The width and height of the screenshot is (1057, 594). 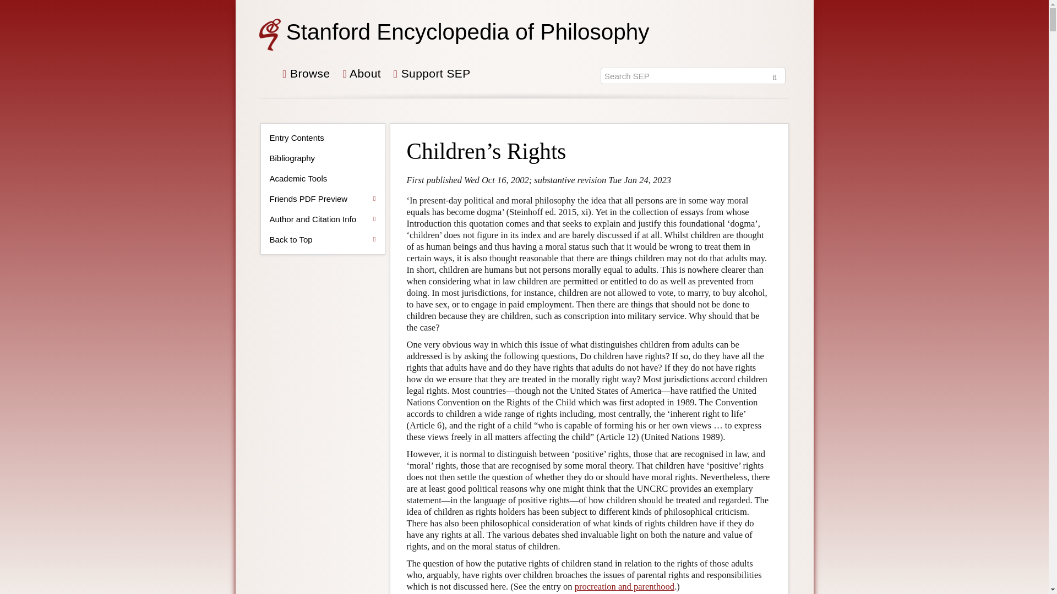 What do you see at coordinates (468, 31) in the screenshot?
I see `Stanford Encyclopedia of Philosophy` at bounding box center [468, 31].